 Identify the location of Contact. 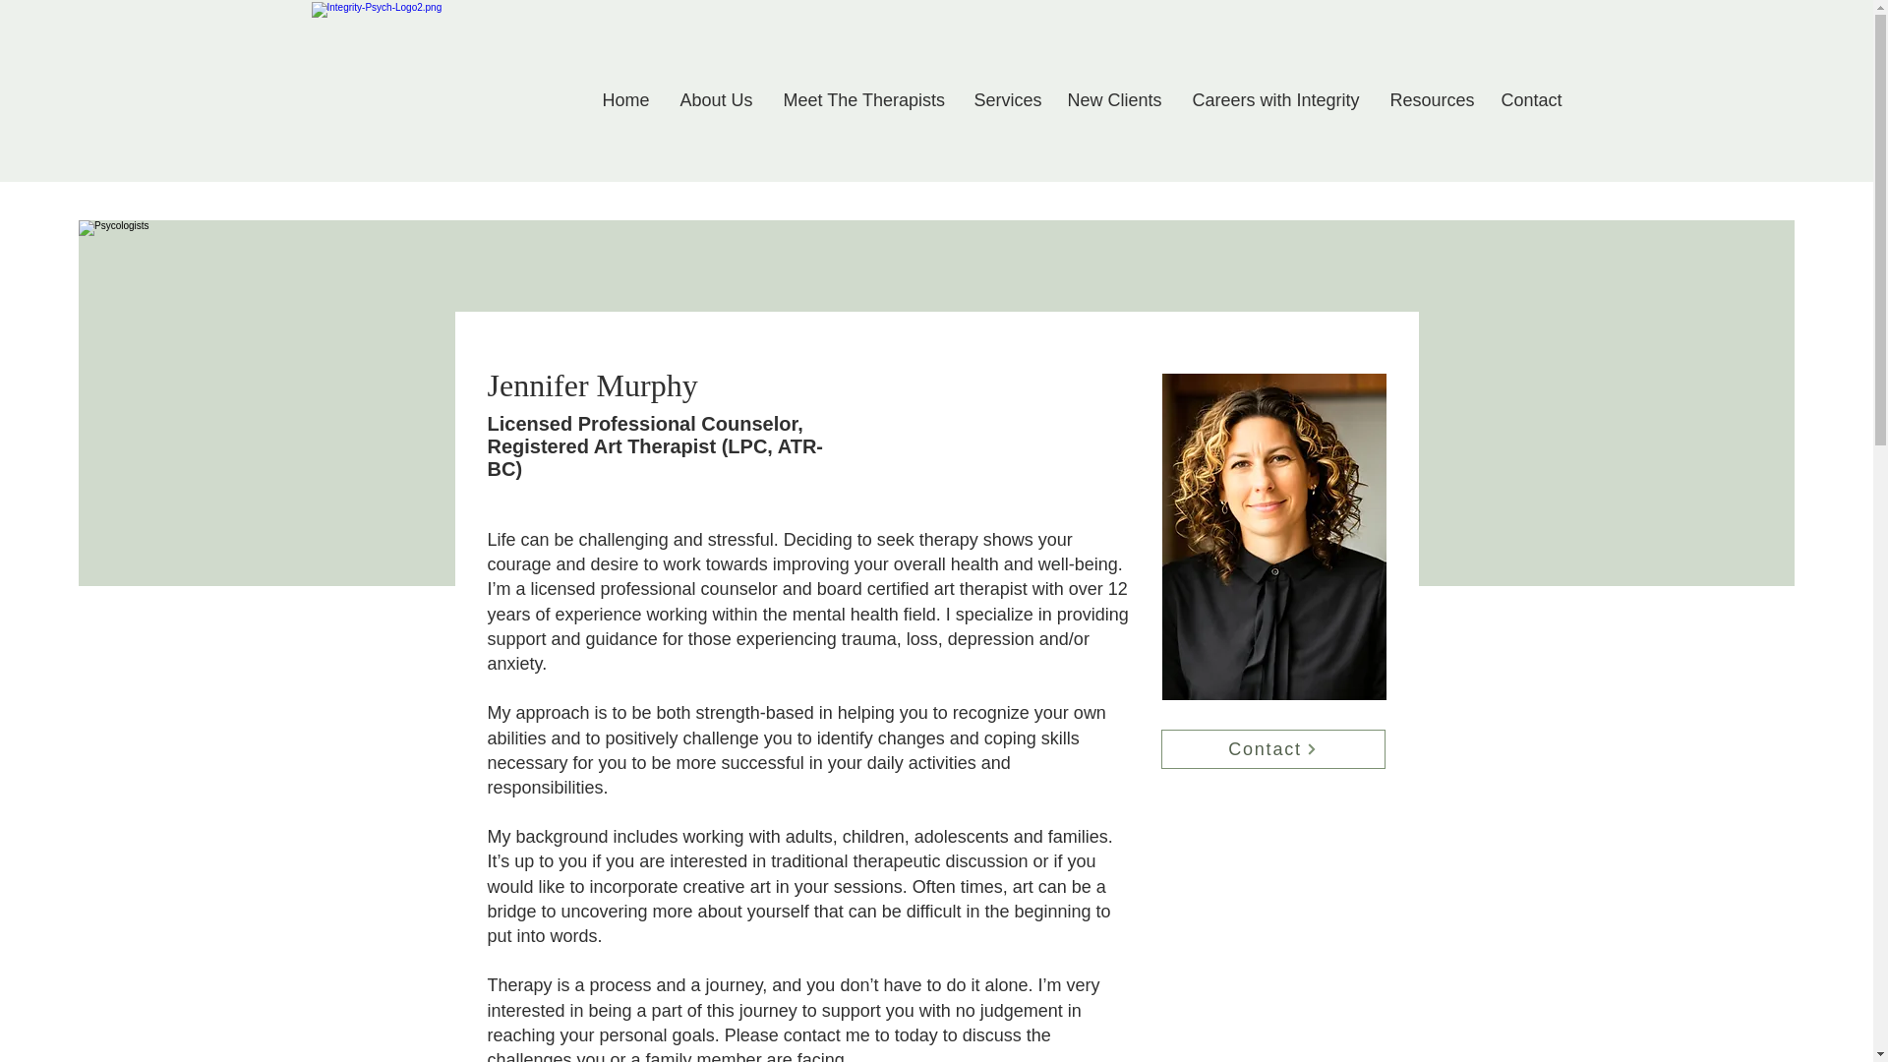
(1532, 100).